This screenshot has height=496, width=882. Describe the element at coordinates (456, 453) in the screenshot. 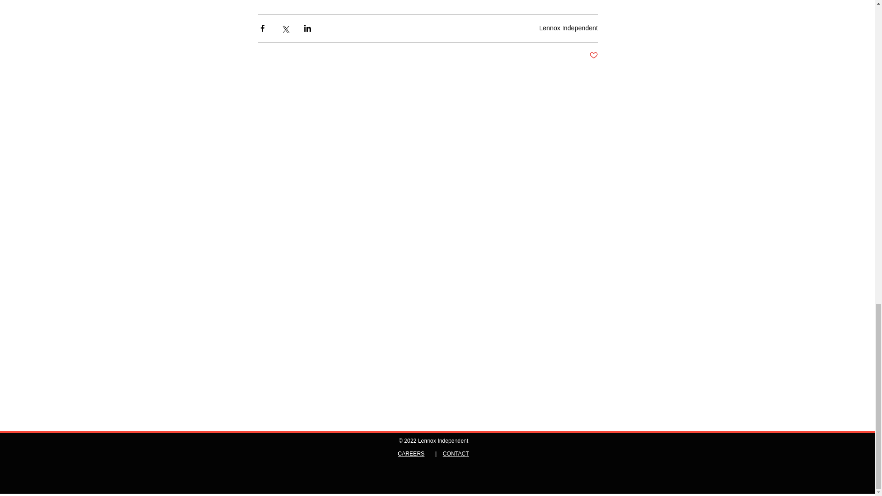

I see `CONTACT` at that location.